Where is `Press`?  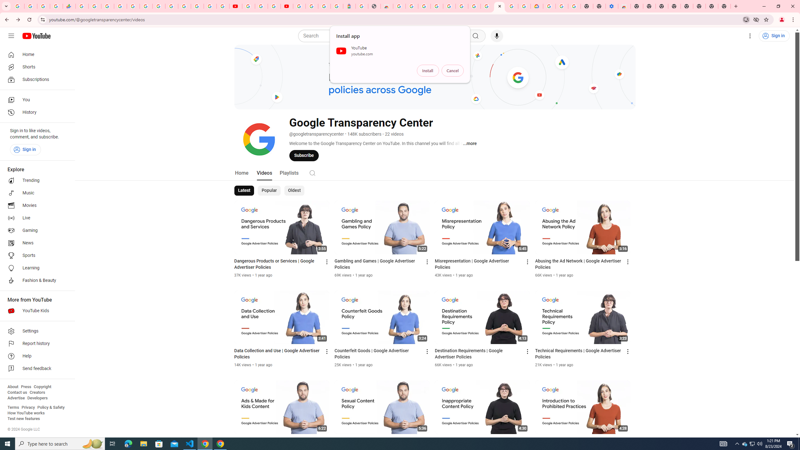
Press is located at coordinates (26, 387).